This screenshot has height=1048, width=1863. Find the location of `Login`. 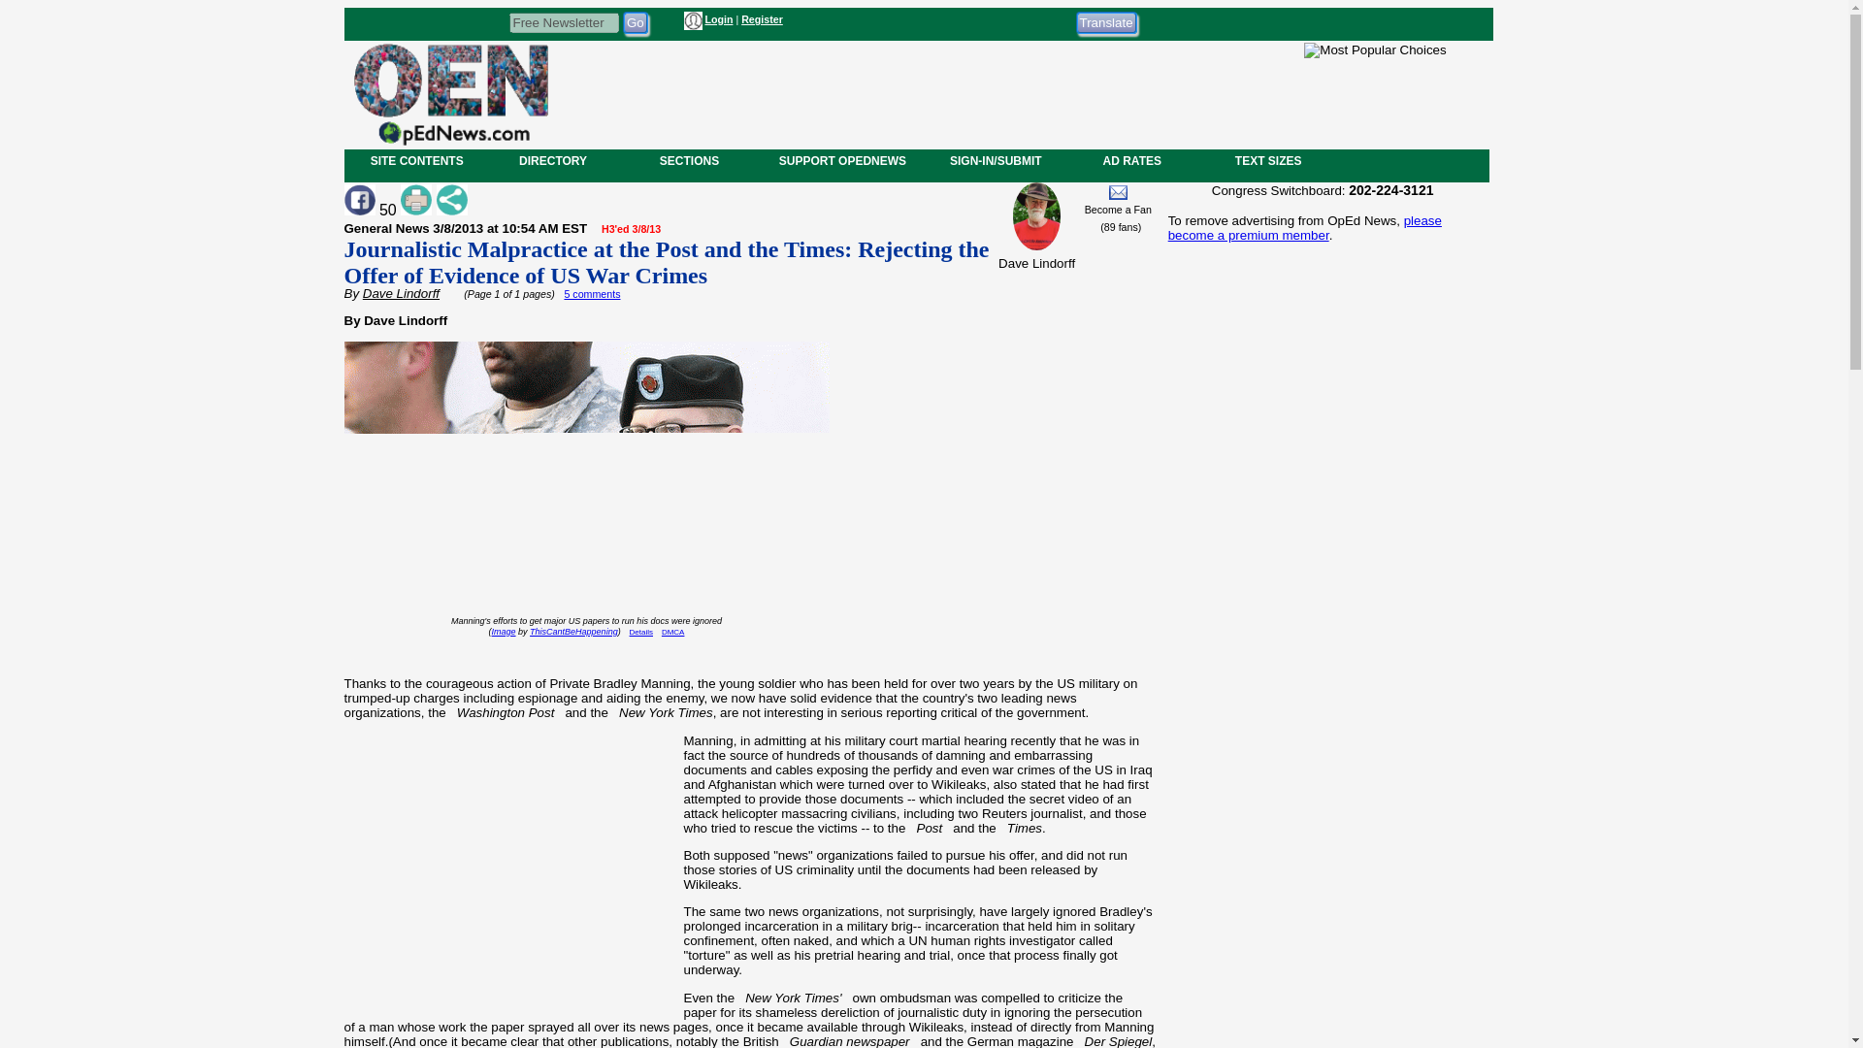

Login is located at coordinates (718, 19).